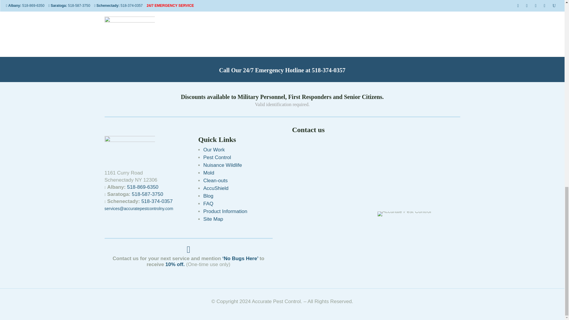  I want to click on 518-374-0357, so click(157, 201).